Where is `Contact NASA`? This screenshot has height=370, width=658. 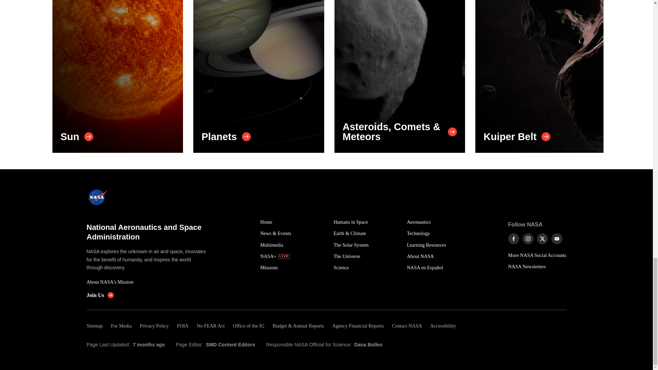
Contact NASA is located at coordinates (407, 326).